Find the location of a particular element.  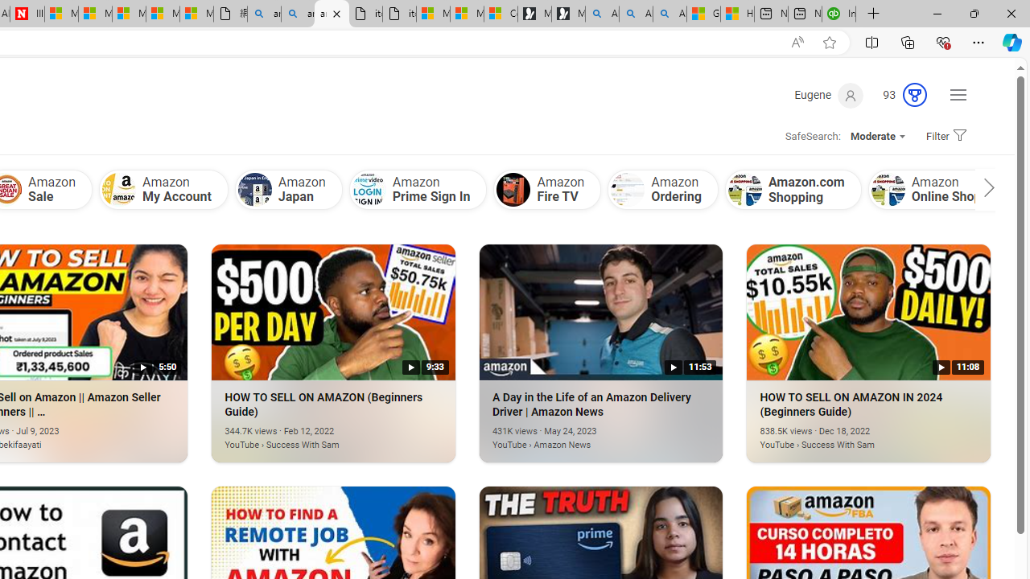

Intuit QuickBooks Online - Quickbooks is located at coordinates (838, 14).